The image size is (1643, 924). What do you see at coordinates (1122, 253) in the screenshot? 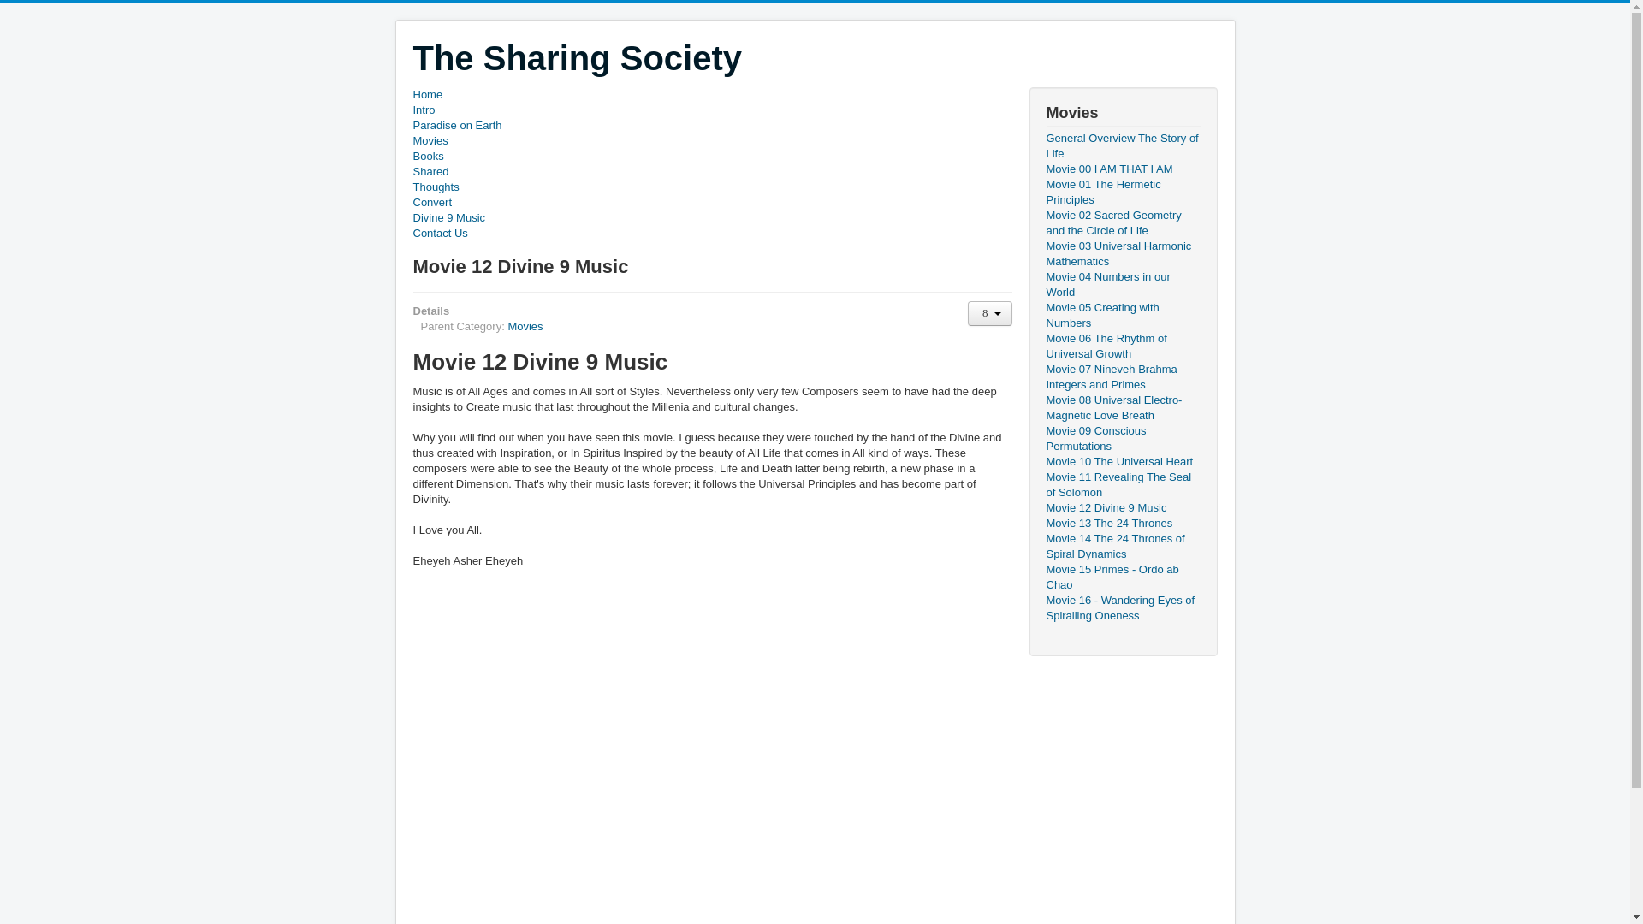
I see `Movie 03 Universal Harmonic Mathematics` at bounding box center [1122, 253].